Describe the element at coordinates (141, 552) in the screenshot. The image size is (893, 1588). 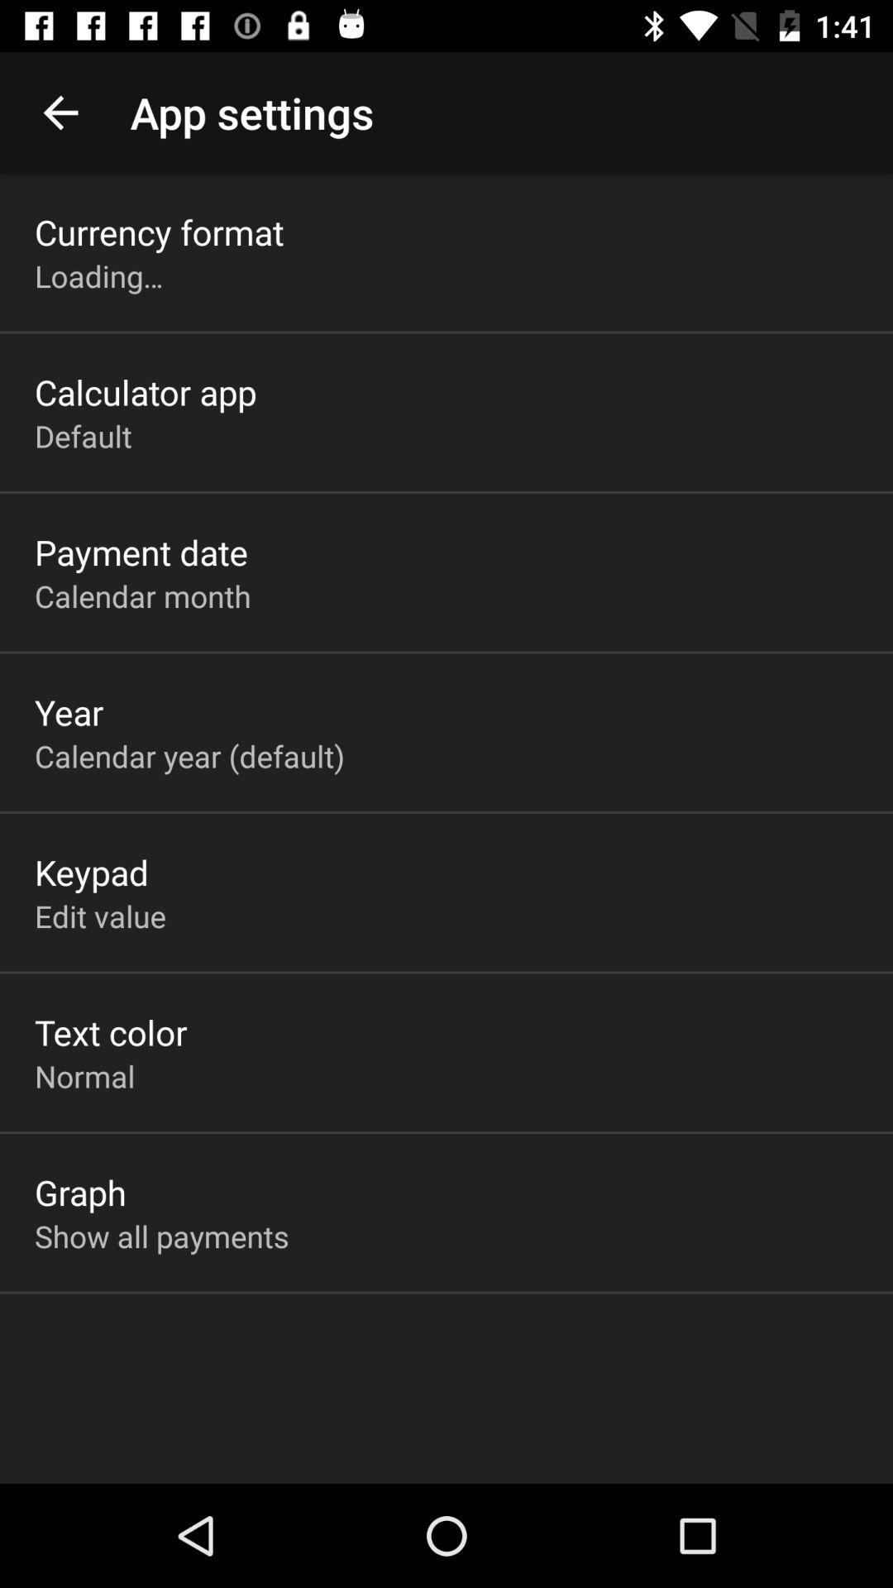
I see `open the icon above the calendar month icon` at that location.